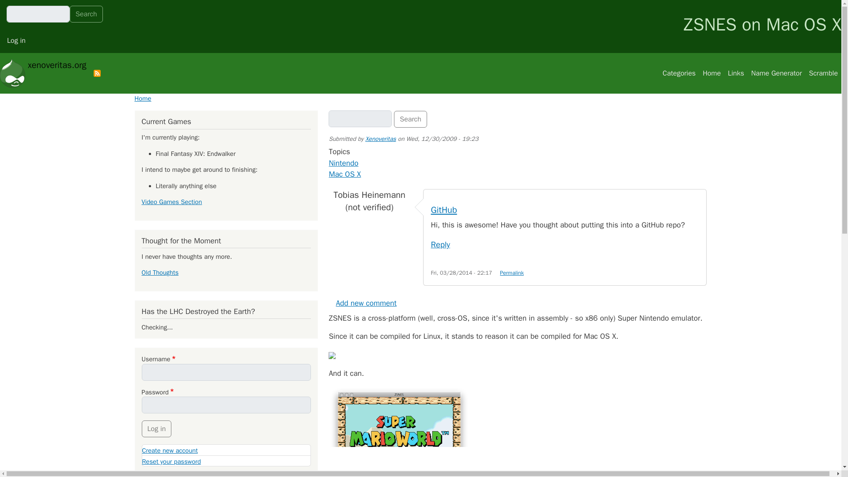 This screenshot has height=477, width=848. What do you see at coordinates (43, 73) in the screenshot?
I see `xenoveritas.org` at bounding box center [43, 73].